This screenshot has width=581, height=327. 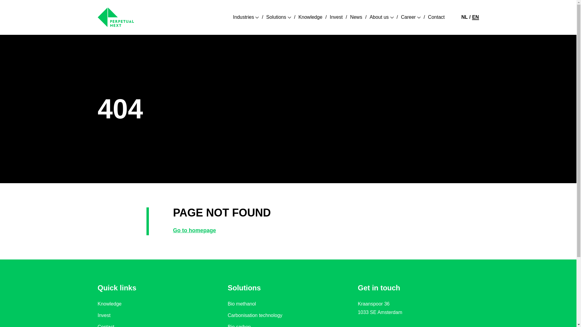 I want to click on EN, so click(x=475, y=17).